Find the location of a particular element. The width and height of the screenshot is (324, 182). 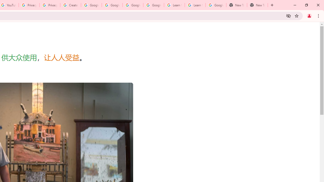

Google Account Help is located at coordinates (153, 5).